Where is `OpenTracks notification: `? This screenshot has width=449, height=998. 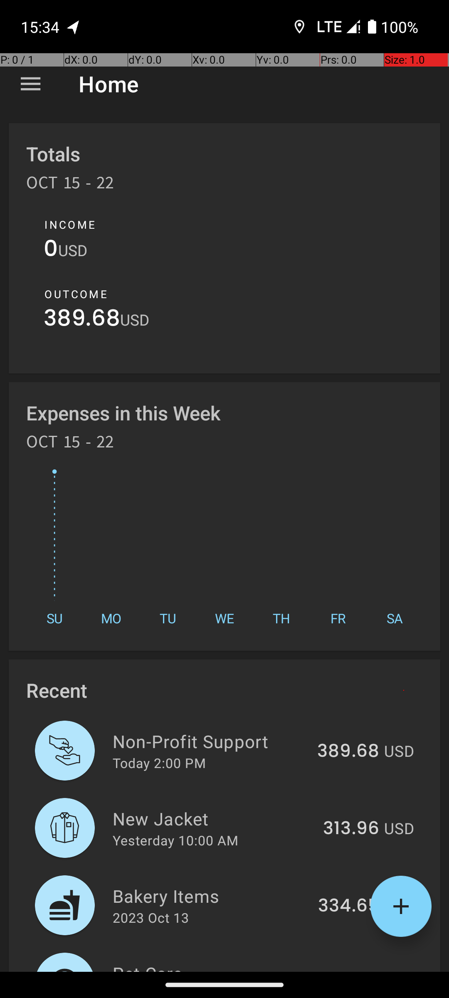 OpenTracks notification:  is located at coordinates (74, 27).